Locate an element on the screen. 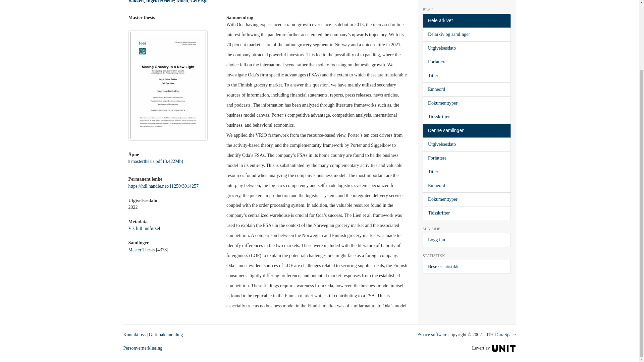  Hele arkivet is located at coordinates (466, 21).